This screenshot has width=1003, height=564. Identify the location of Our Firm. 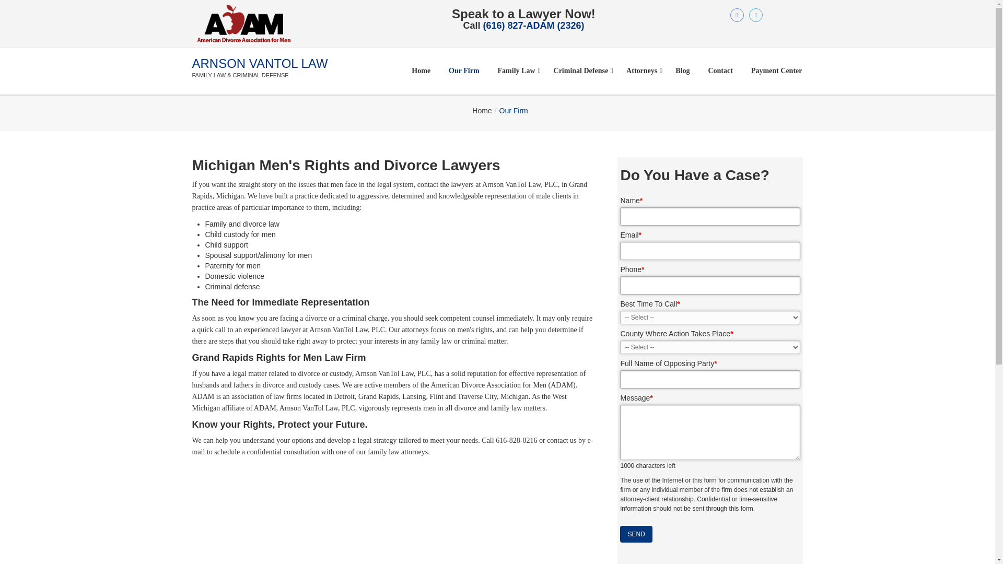
(464, 70).